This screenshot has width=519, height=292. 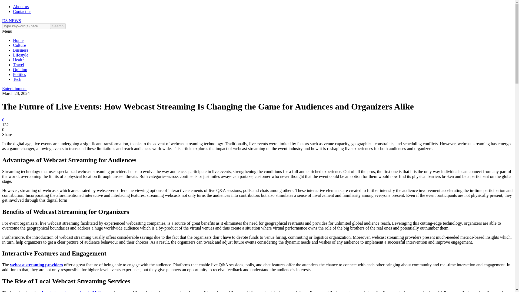 I want to click on Entertainment, so click(x=14, y=88).